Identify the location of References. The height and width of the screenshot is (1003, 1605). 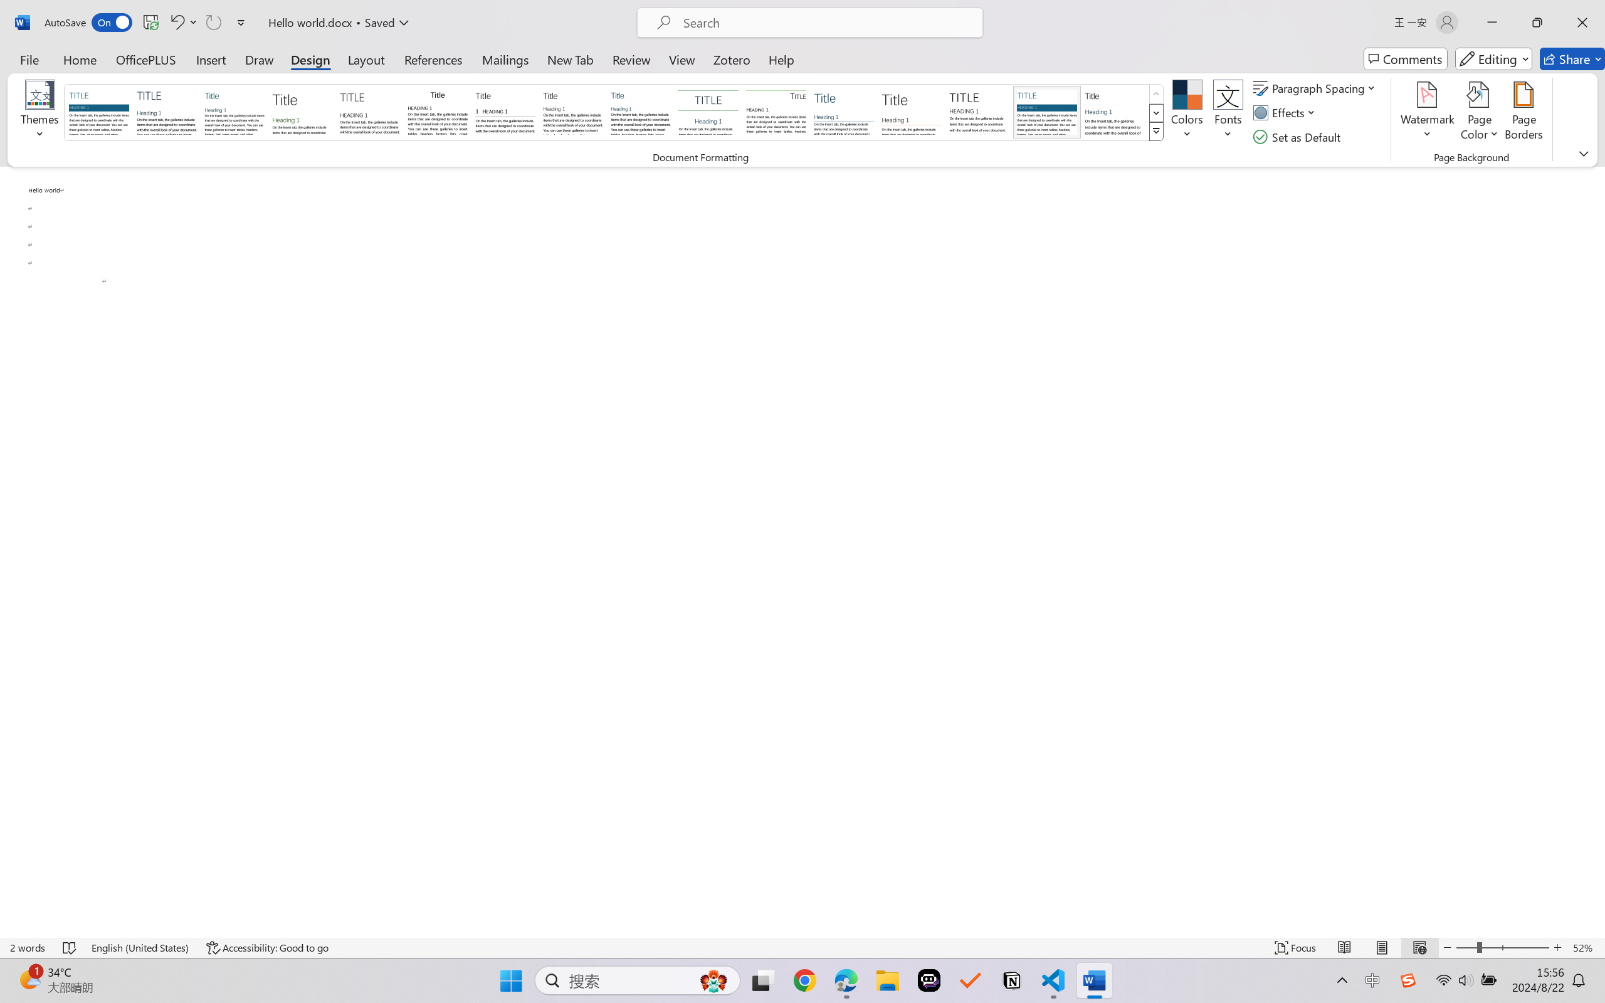
(434, 59).